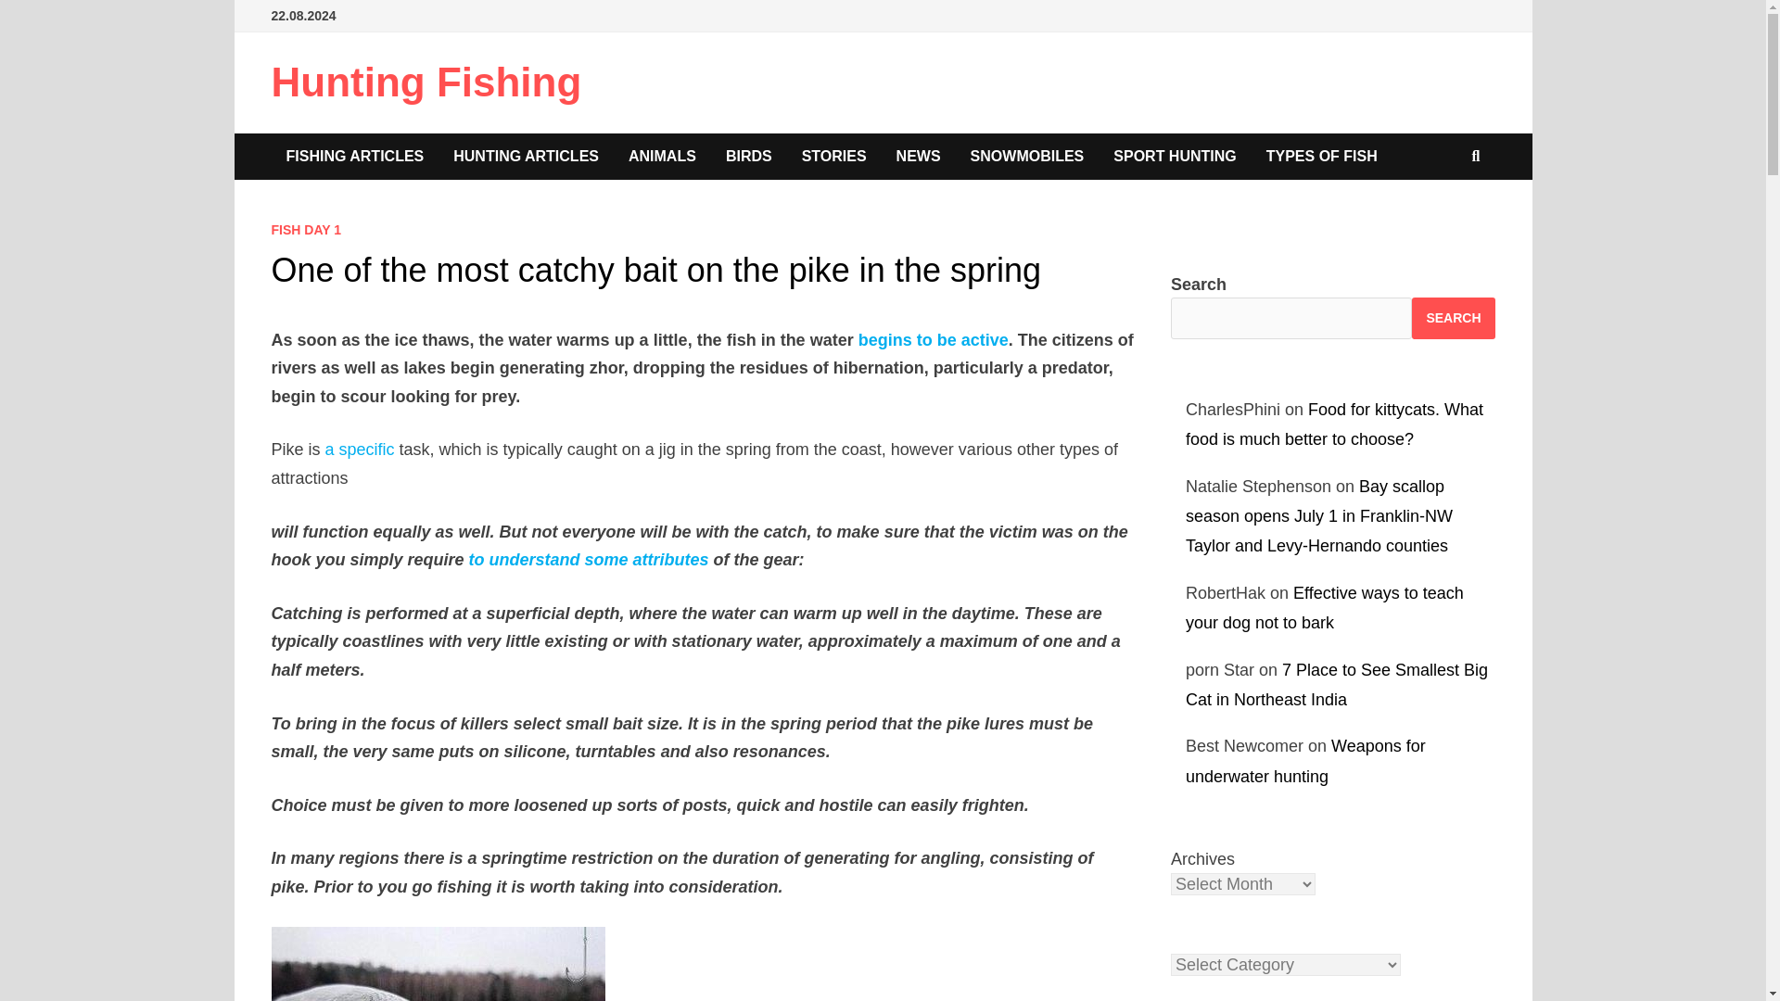 This screenshot has height=1001, width=1780. I want to click on SPORT HUNTING, so click(1174, 156).